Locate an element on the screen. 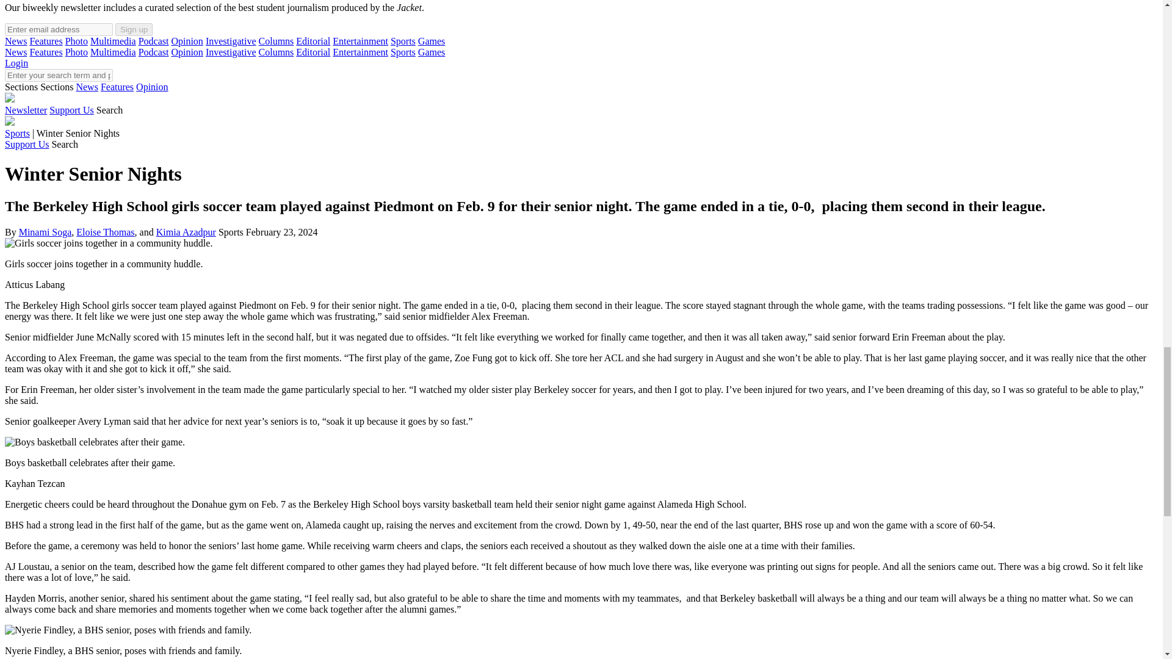 The height and width of the screenshot is (659, 1172). Posts by Eloise Thomas is located at coordinates (105, 232).